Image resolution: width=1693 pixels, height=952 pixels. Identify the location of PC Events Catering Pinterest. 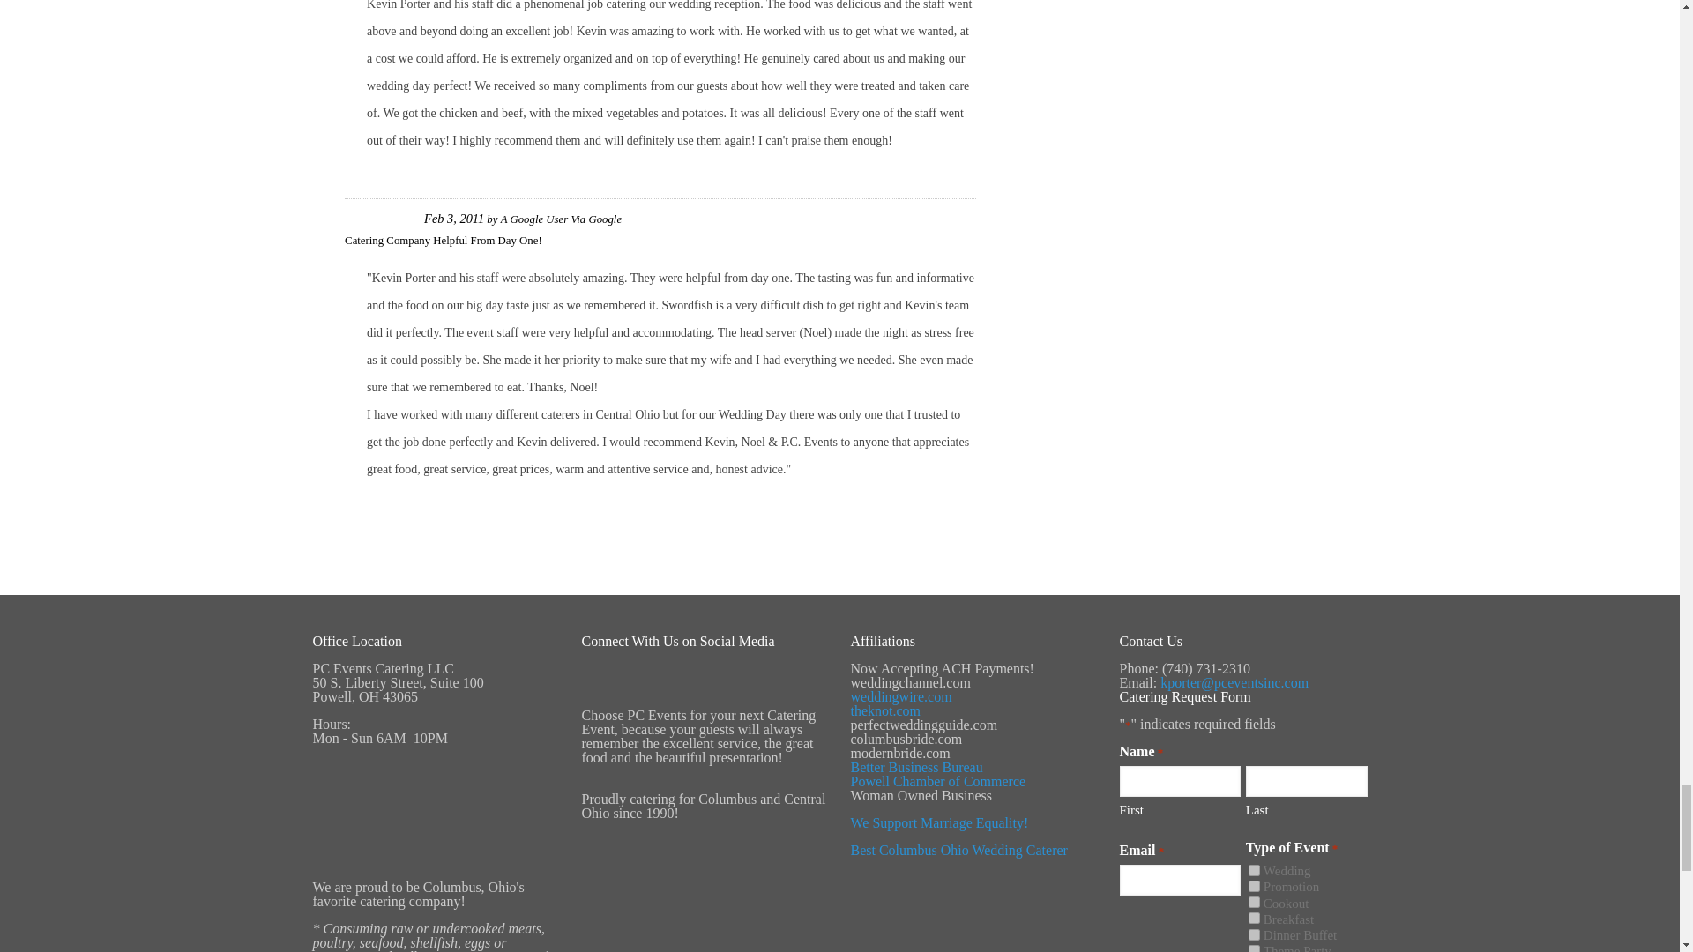
(726, 701).